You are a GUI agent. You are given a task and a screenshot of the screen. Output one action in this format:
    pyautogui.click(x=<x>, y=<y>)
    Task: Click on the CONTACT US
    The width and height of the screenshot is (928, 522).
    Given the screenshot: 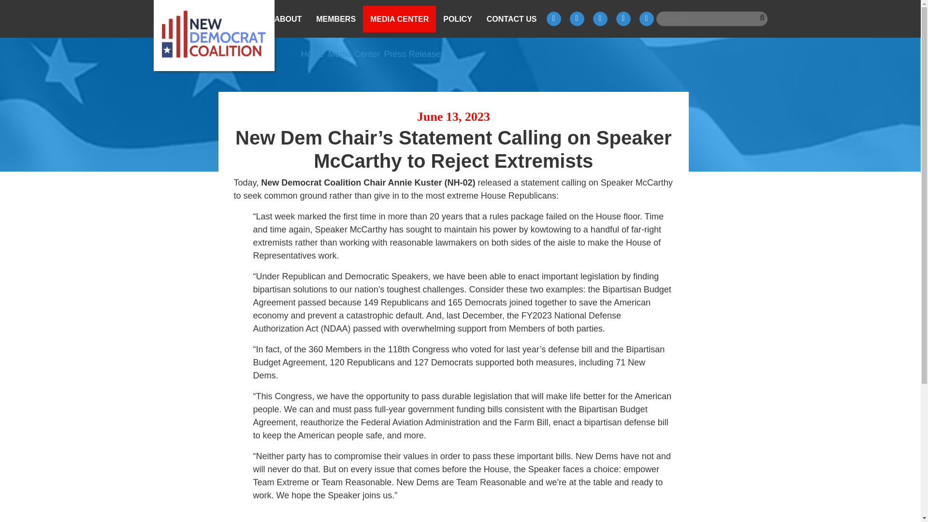 What is the action you would take?
    pyautogui.click(x=511, y=18)
    